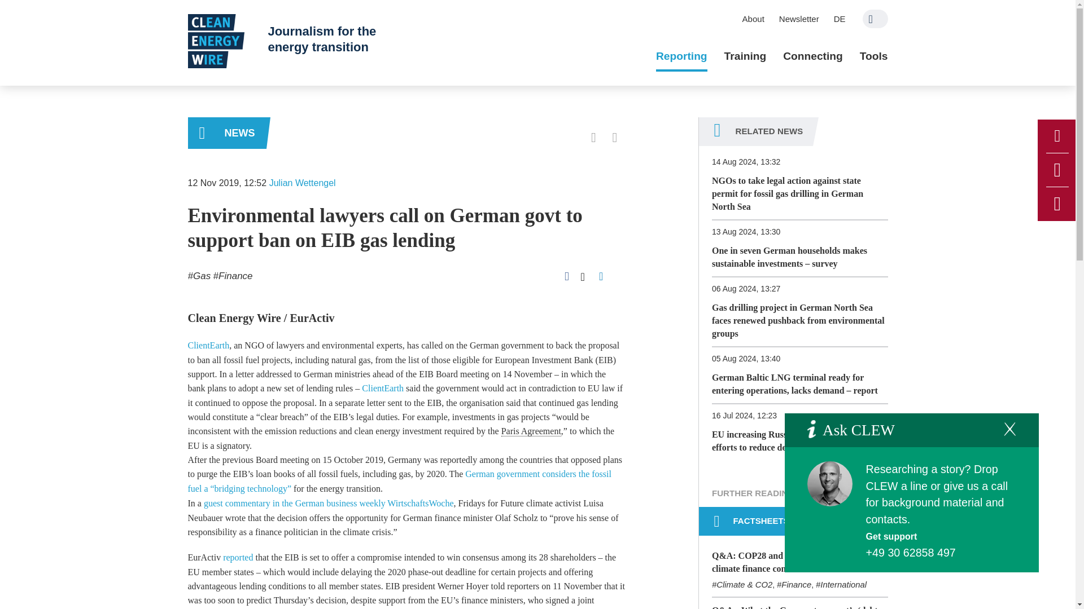  I want to click on Finance, so click(233, 275).